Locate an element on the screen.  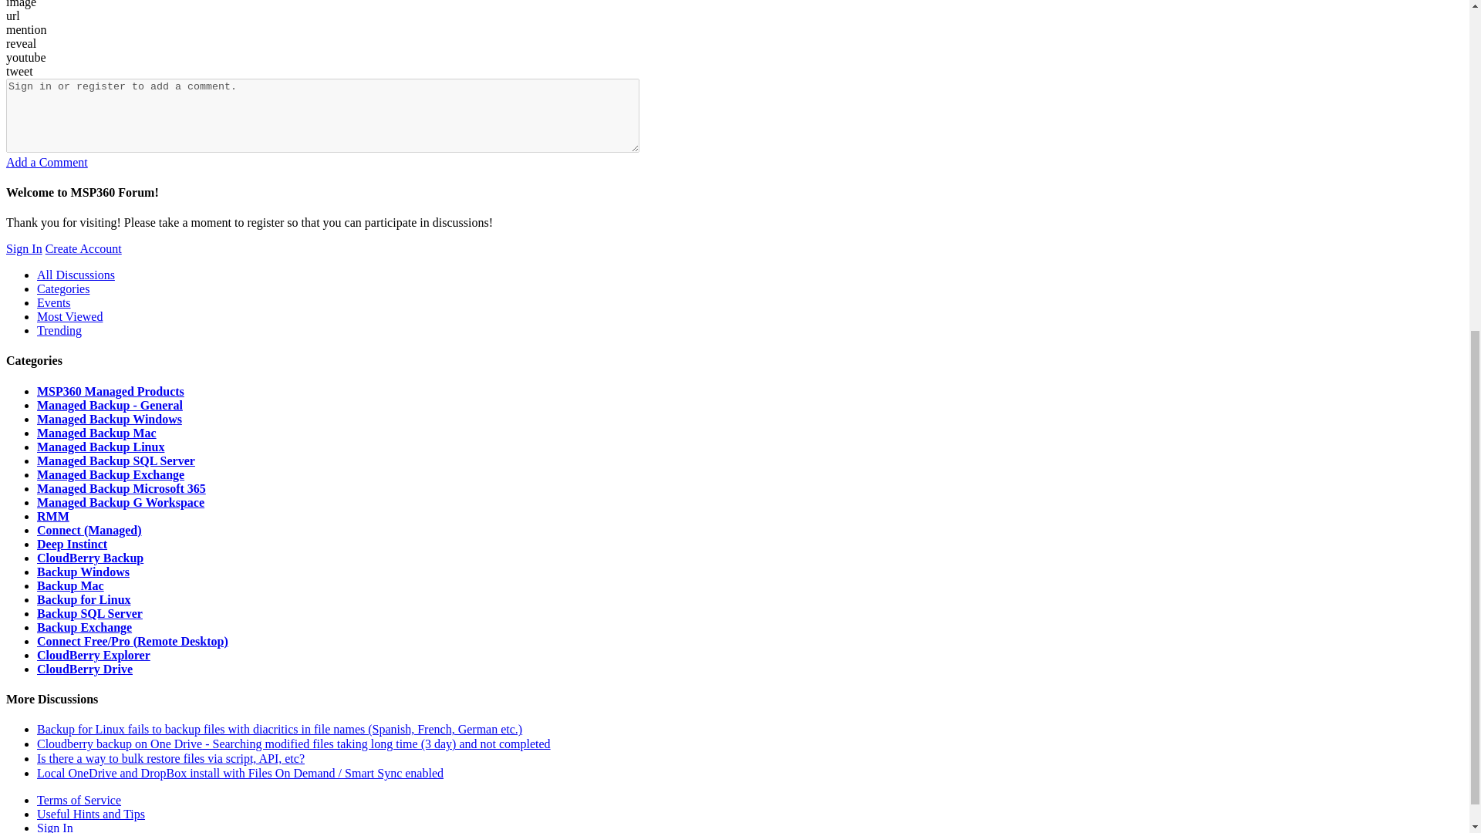
Add a Comment is located at coordinates (46, 162).